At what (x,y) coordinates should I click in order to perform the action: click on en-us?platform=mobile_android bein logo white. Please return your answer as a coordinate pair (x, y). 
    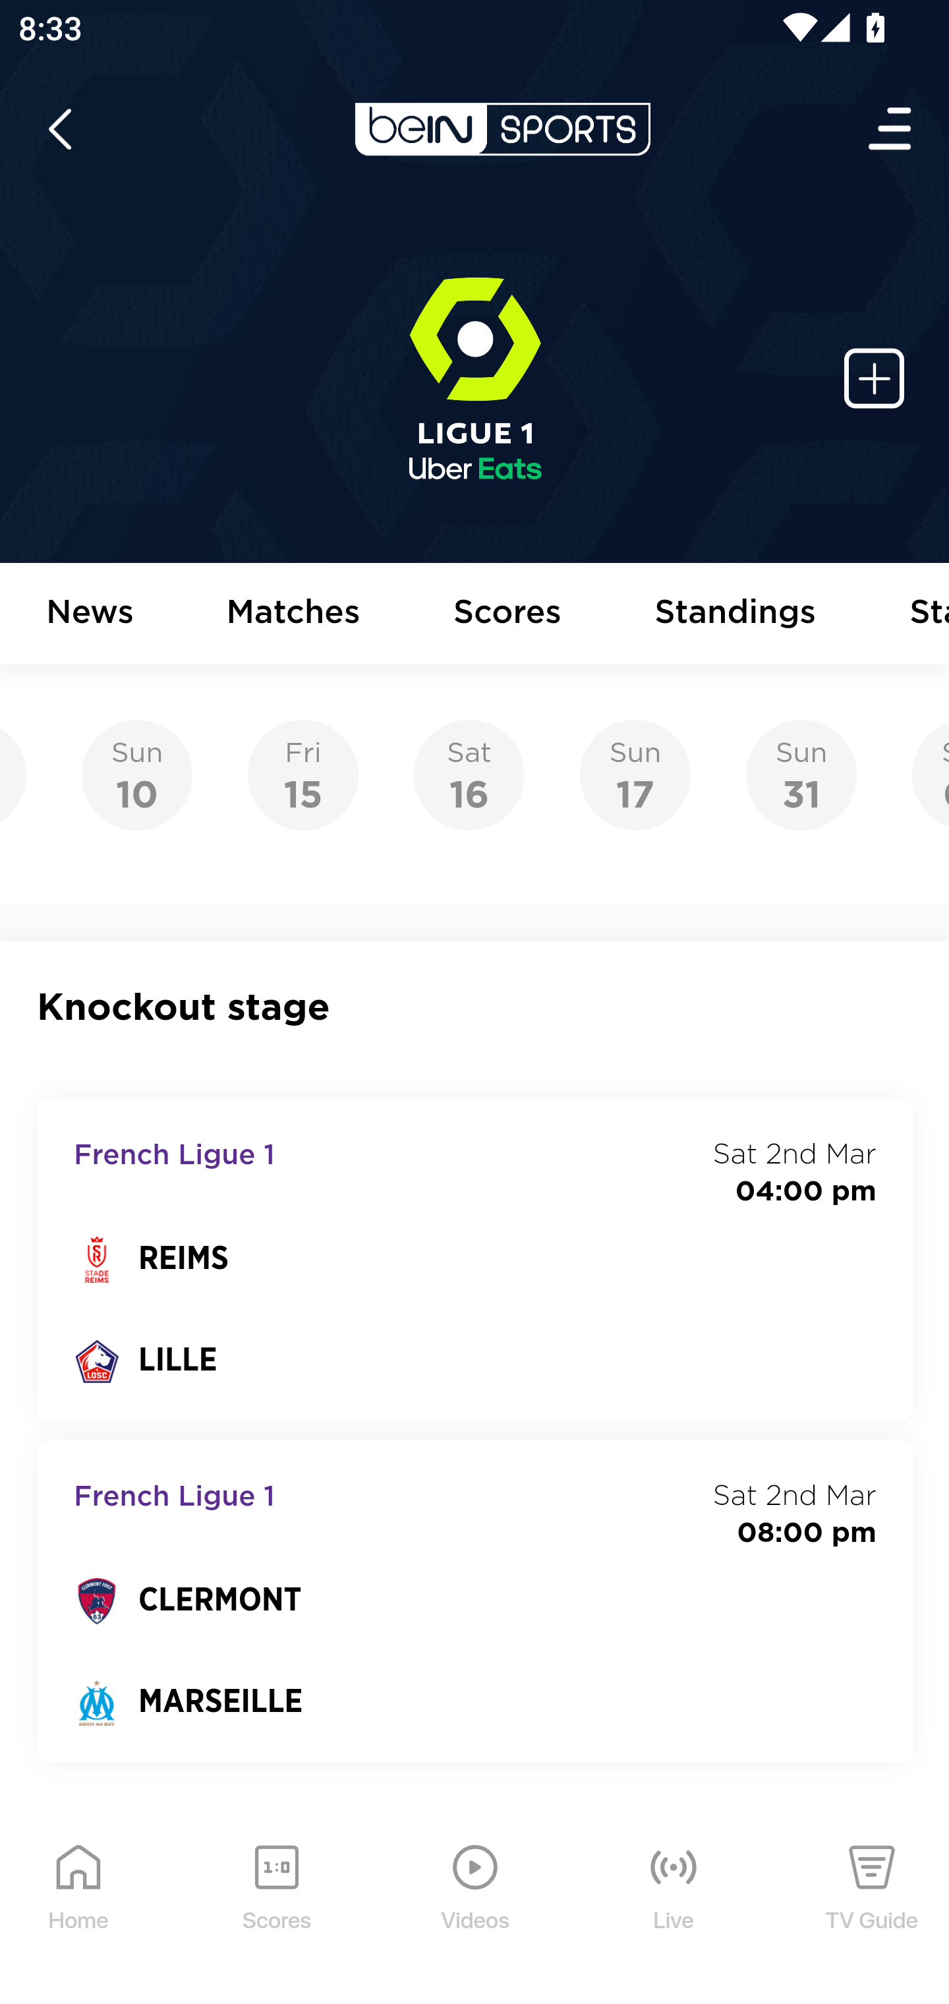
    Looking at the image, I should click on (502, 129).